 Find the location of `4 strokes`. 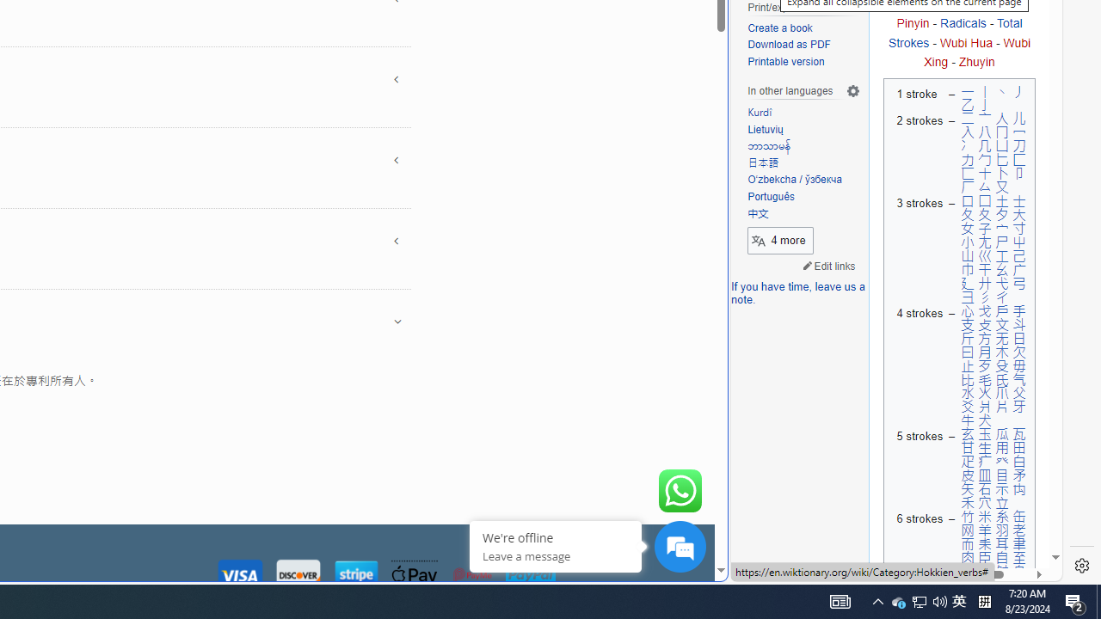

4 strokes is located at coordinates (917, 365).